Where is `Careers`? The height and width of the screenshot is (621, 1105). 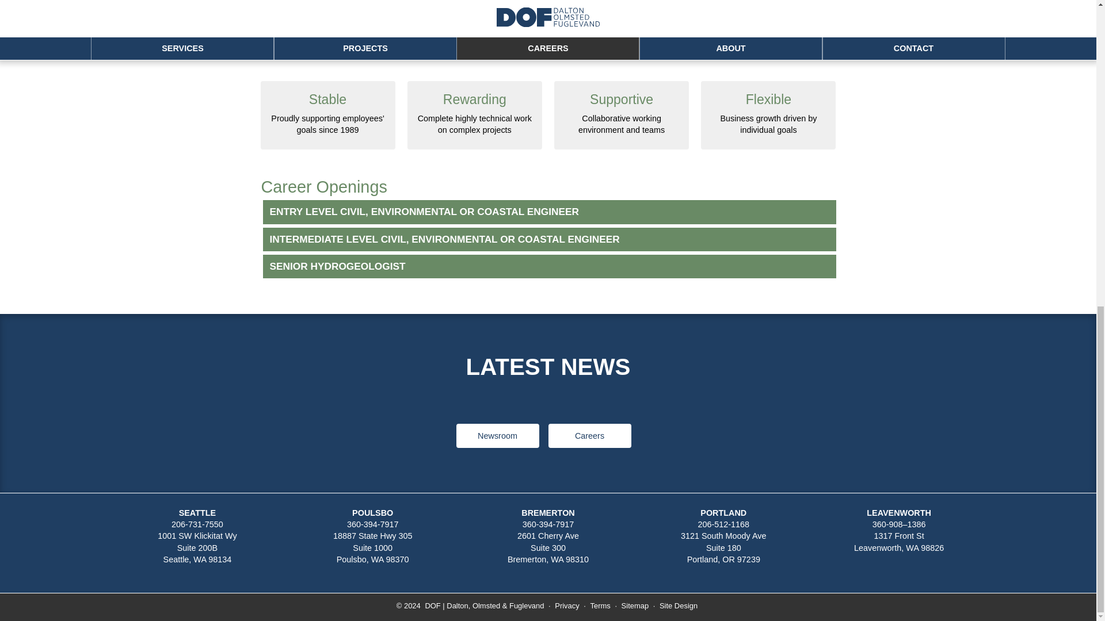 Careers is located at coordinates (899, 542).